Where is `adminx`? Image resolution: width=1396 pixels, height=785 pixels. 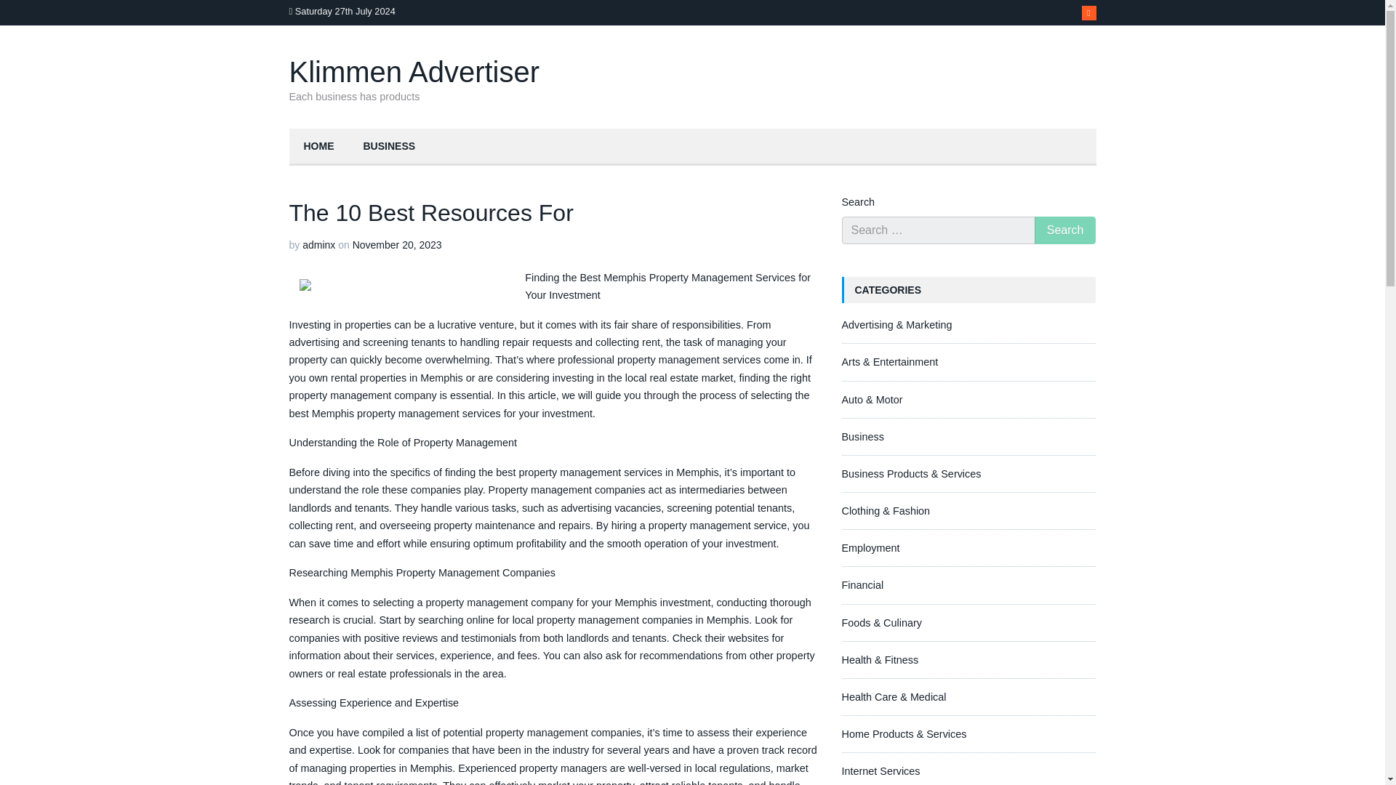
adminx is located at coordinates (318, 244).